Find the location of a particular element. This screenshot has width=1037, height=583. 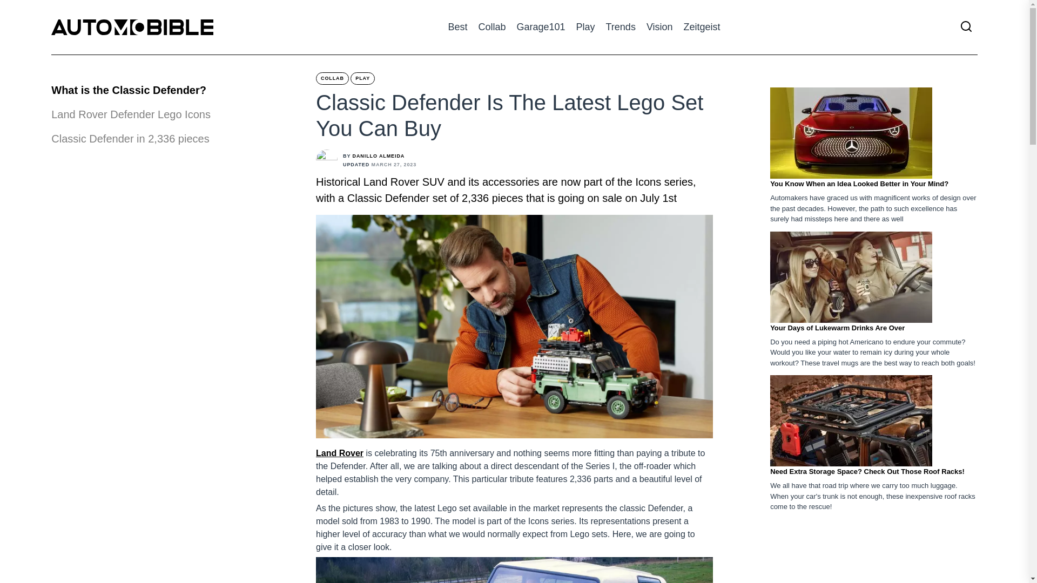

Land Rover Defender Lego Icons is located at coordinates (131, 114).